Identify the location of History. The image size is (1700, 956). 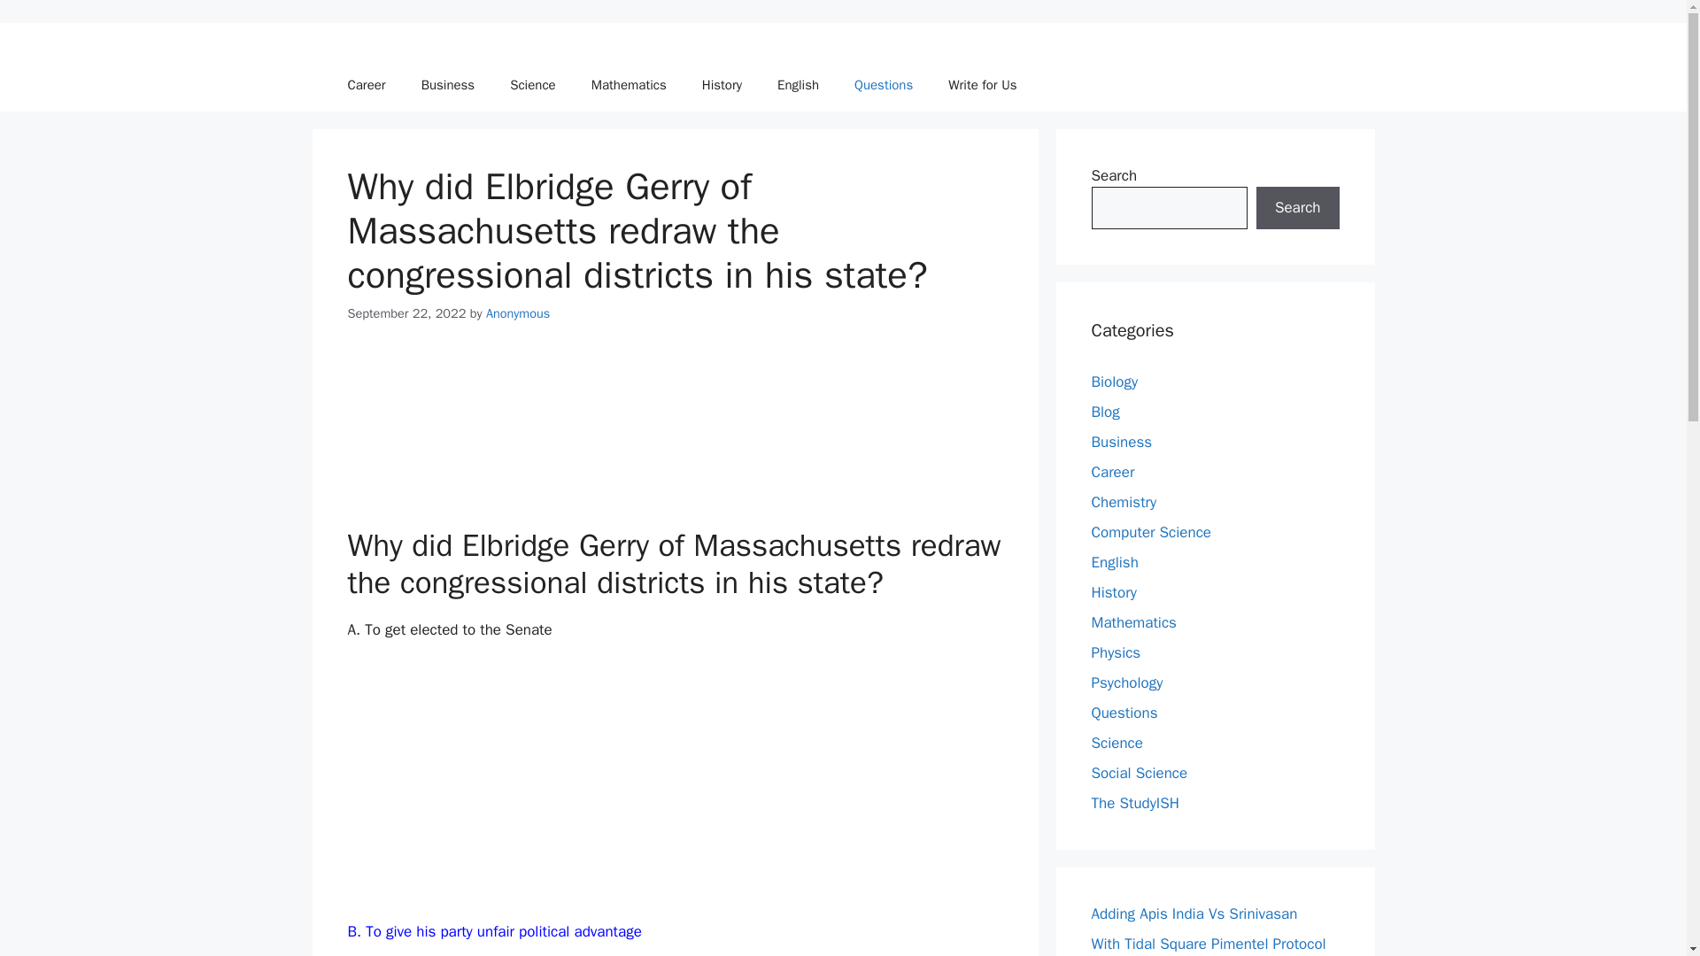
(1113, 591).